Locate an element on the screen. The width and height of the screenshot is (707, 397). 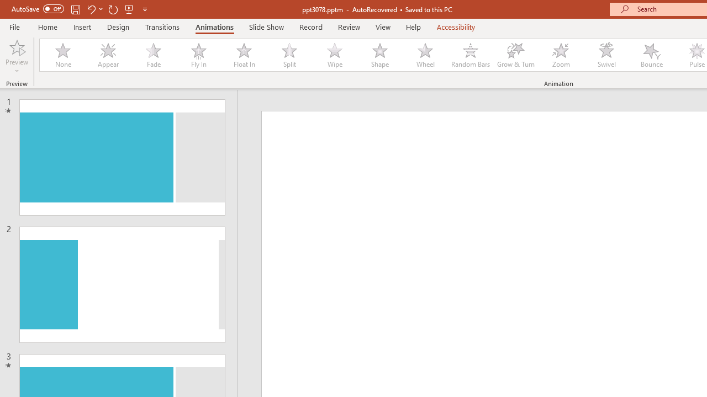
Float In is located at coordinates (244, 55).